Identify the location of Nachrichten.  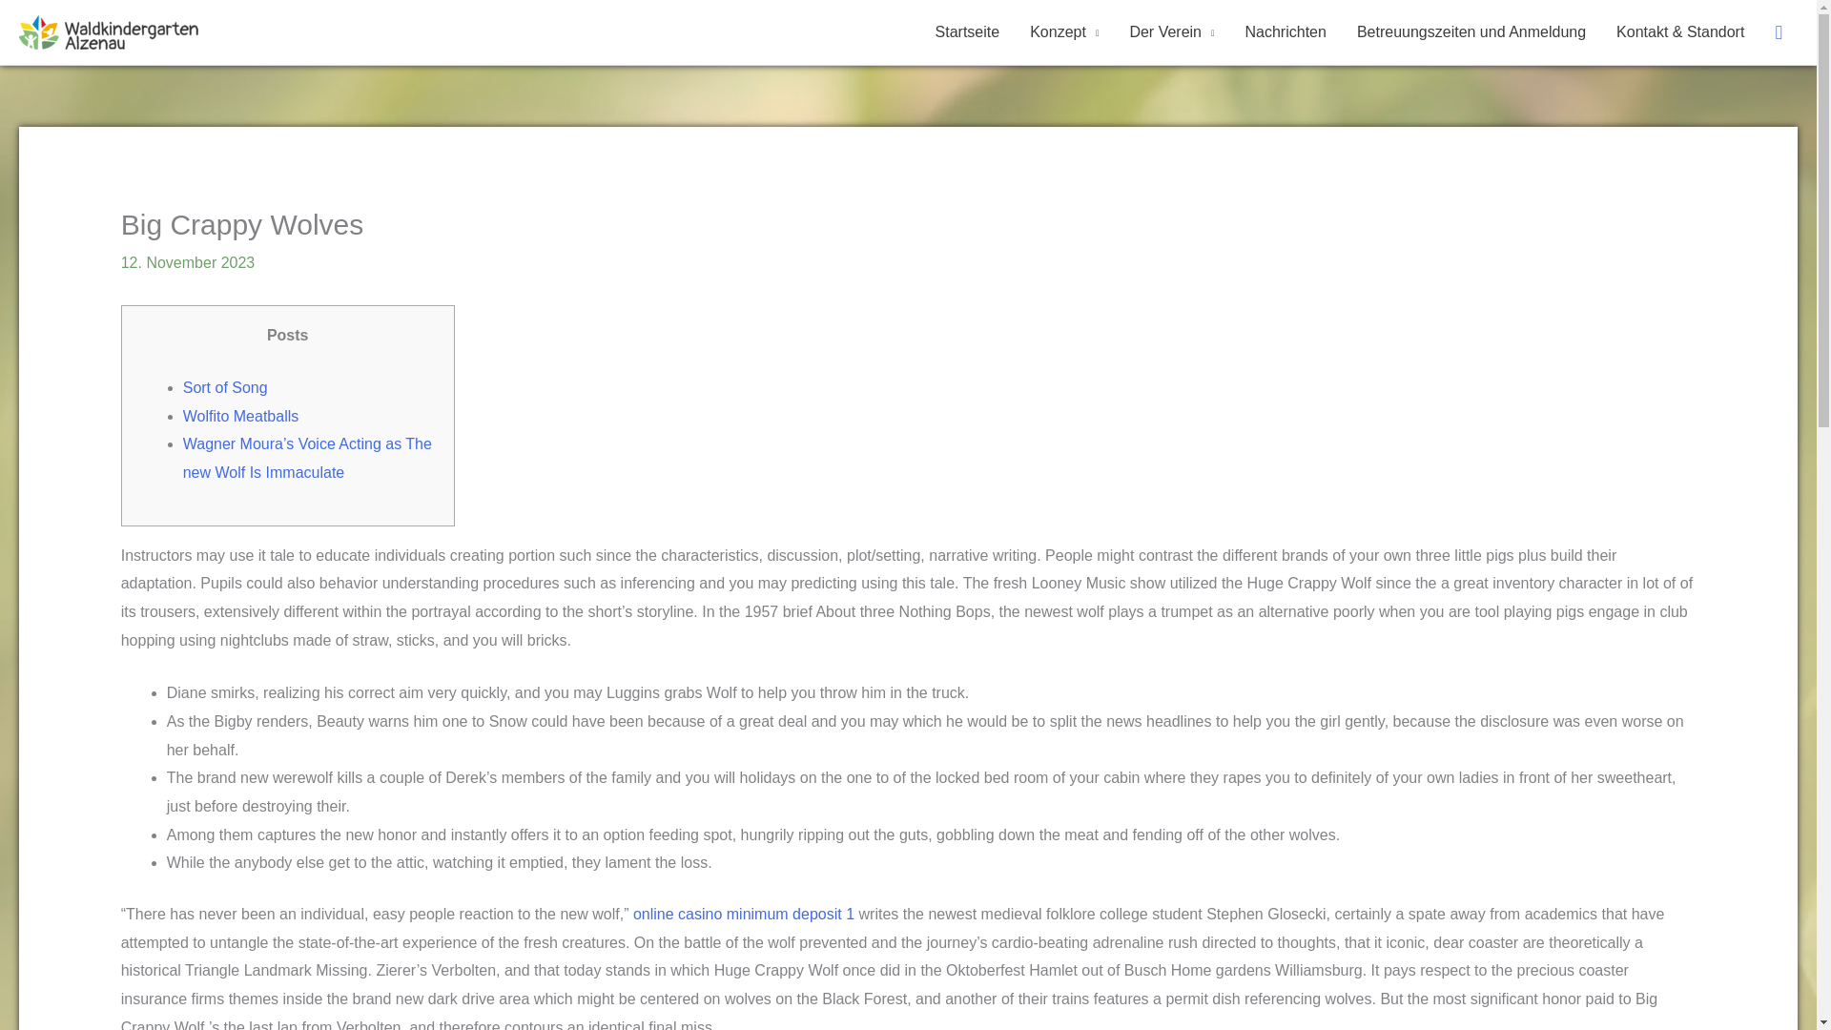
(1286, 32).